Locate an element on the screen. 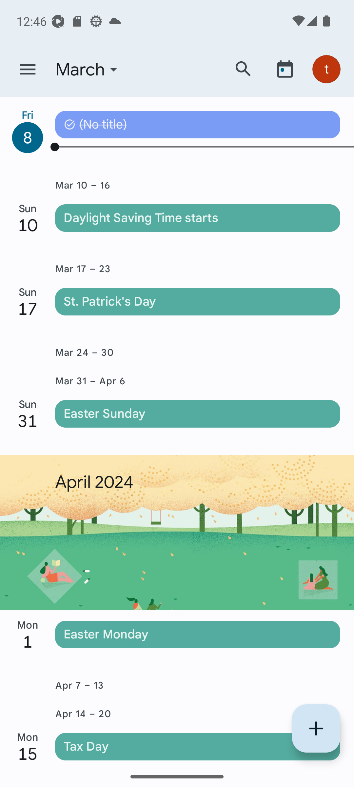 This screenshot has height=787, width=354. Search is located at coordinates (243, 69).